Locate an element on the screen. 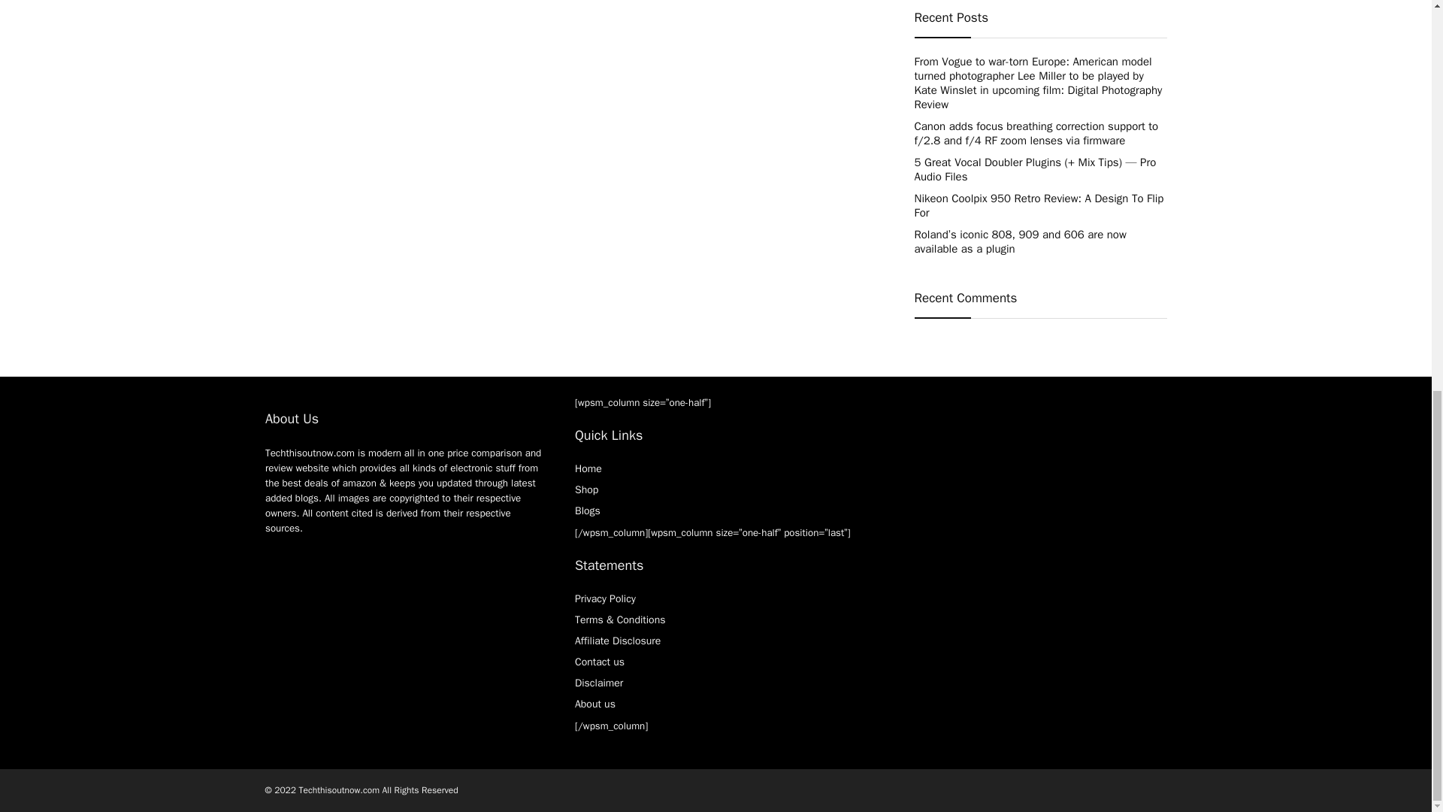 This screenshot has height=812, width=1443. Nikeon Coolpix 950 Retro Review: A Design To Flip For is located at coordinates (1038, 205).